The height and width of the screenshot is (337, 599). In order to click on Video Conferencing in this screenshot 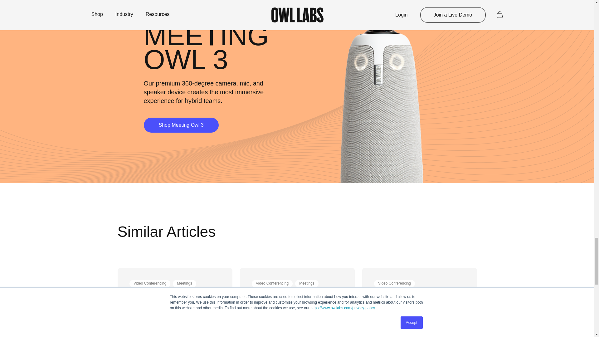, I will do `click(394, 283)`.